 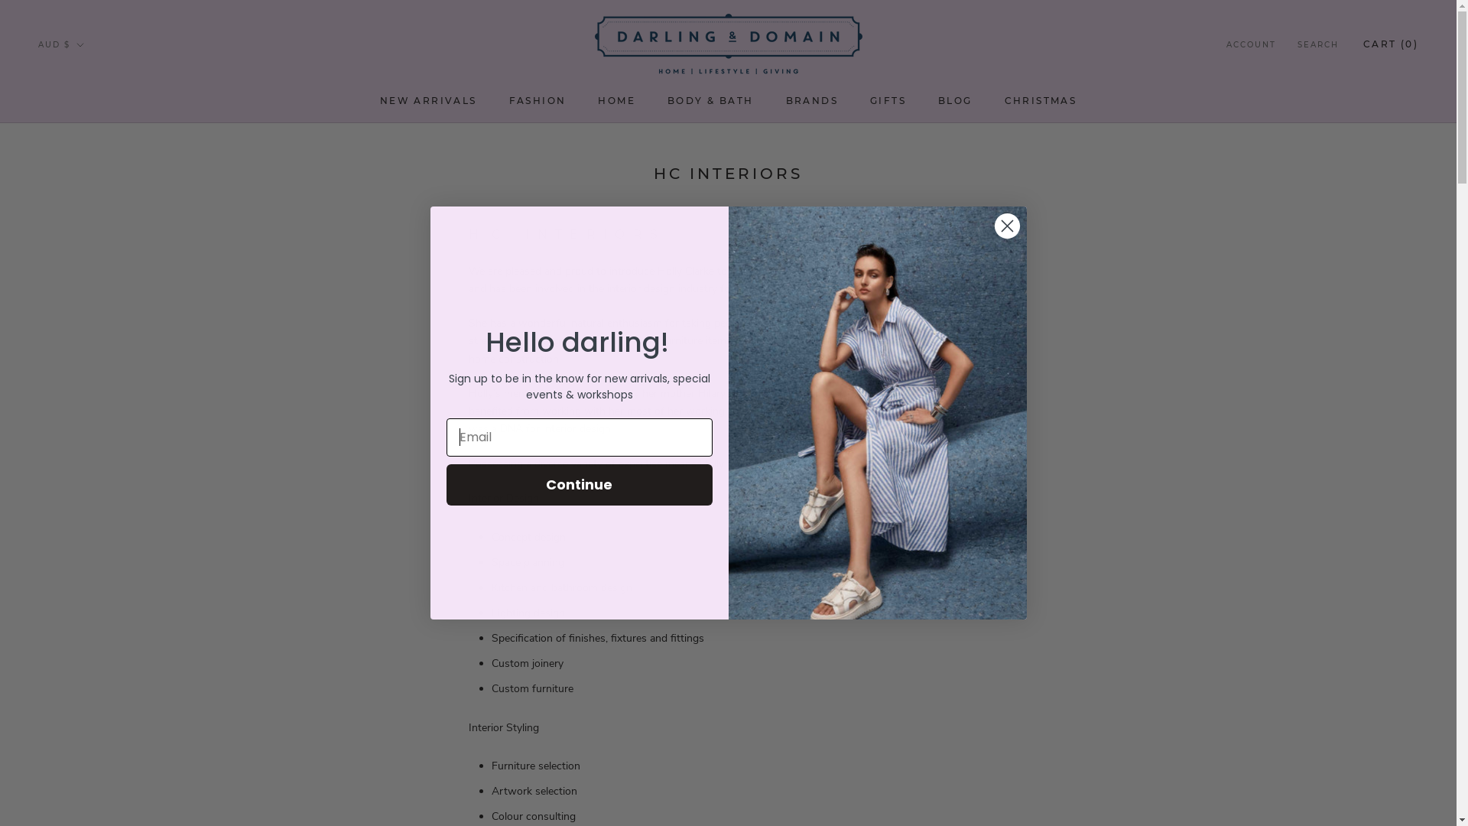 I want to click on CVE, so click(x=87, y=543).